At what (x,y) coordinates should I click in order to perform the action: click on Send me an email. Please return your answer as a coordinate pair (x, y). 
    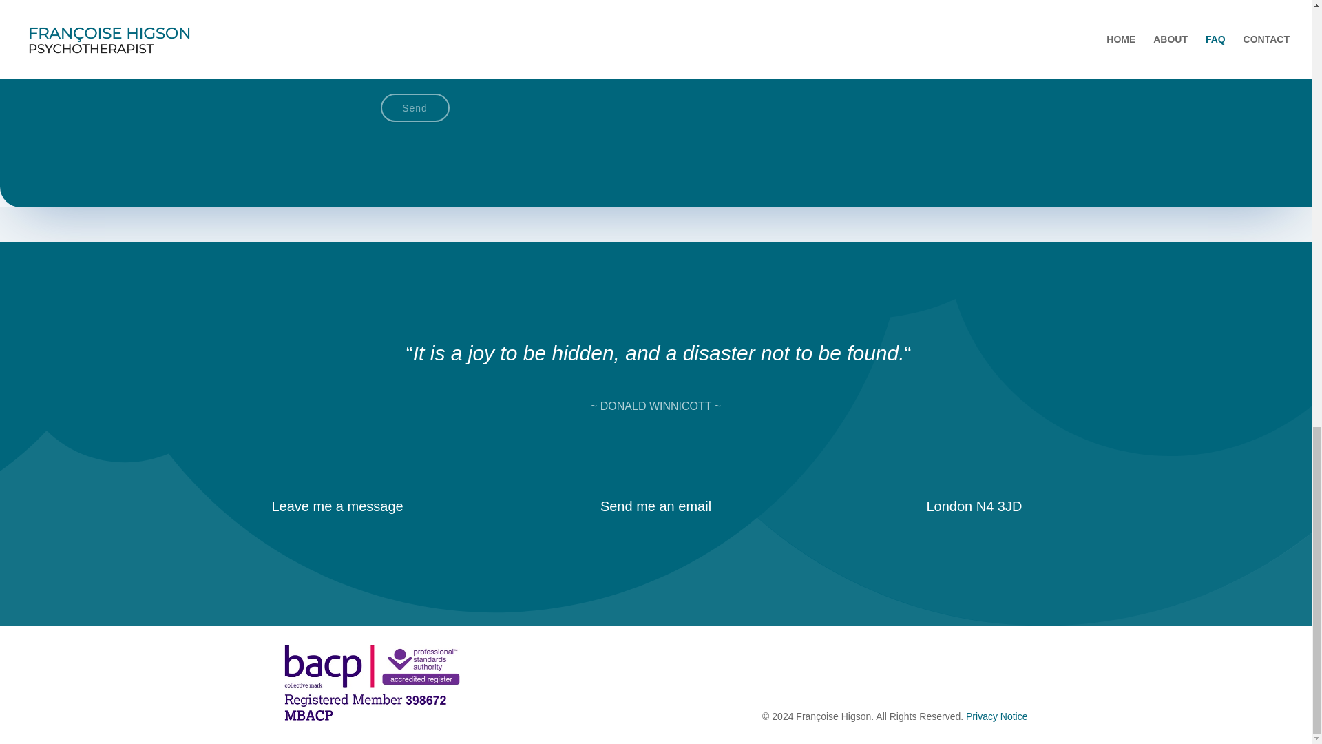
    Looking at the image, I should click on (655, 506).